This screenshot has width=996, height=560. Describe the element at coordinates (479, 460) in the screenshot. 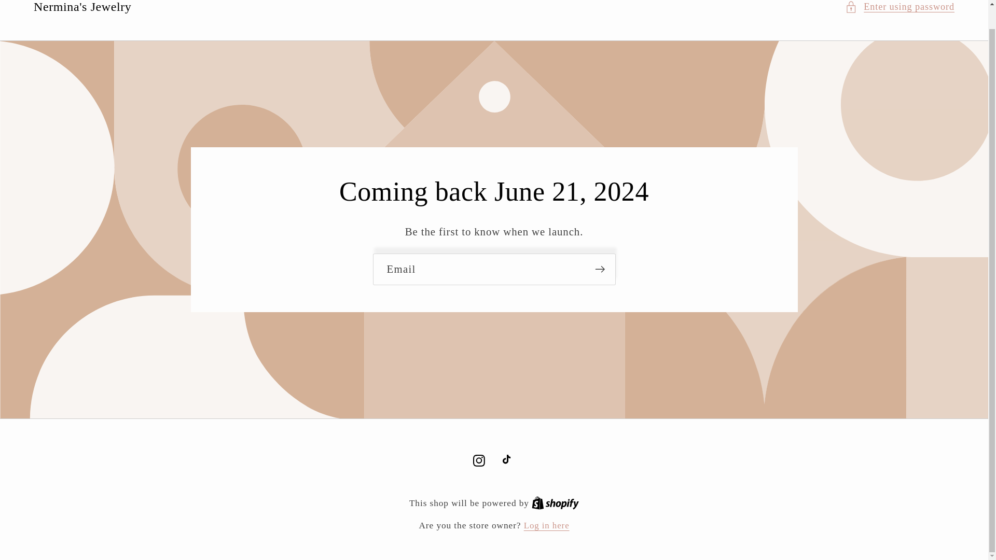

I see `Create your own online store with Shopify` at that location.